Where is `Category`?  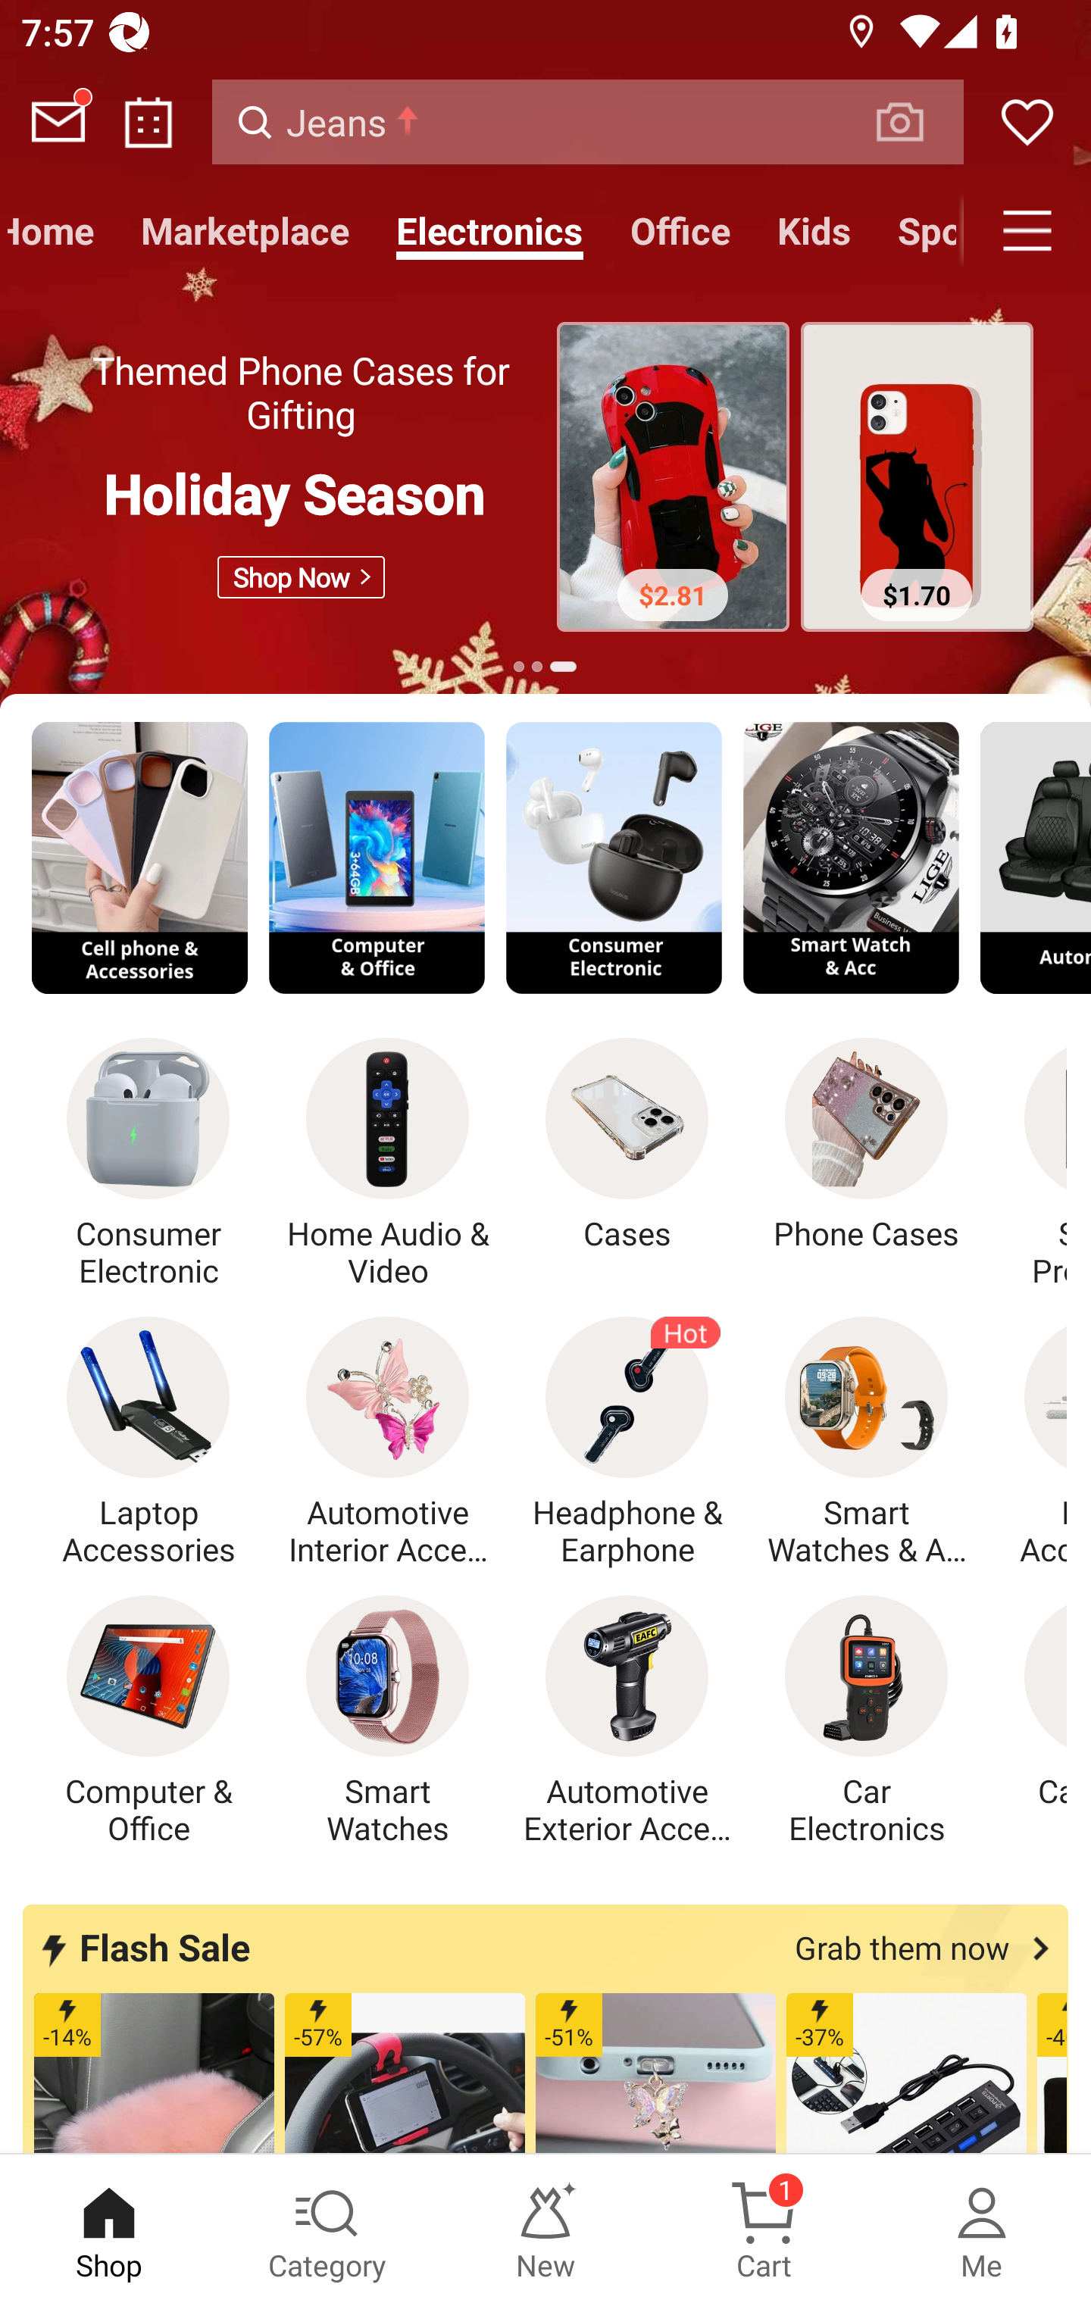
Category is located at coordinates (327, 2229).